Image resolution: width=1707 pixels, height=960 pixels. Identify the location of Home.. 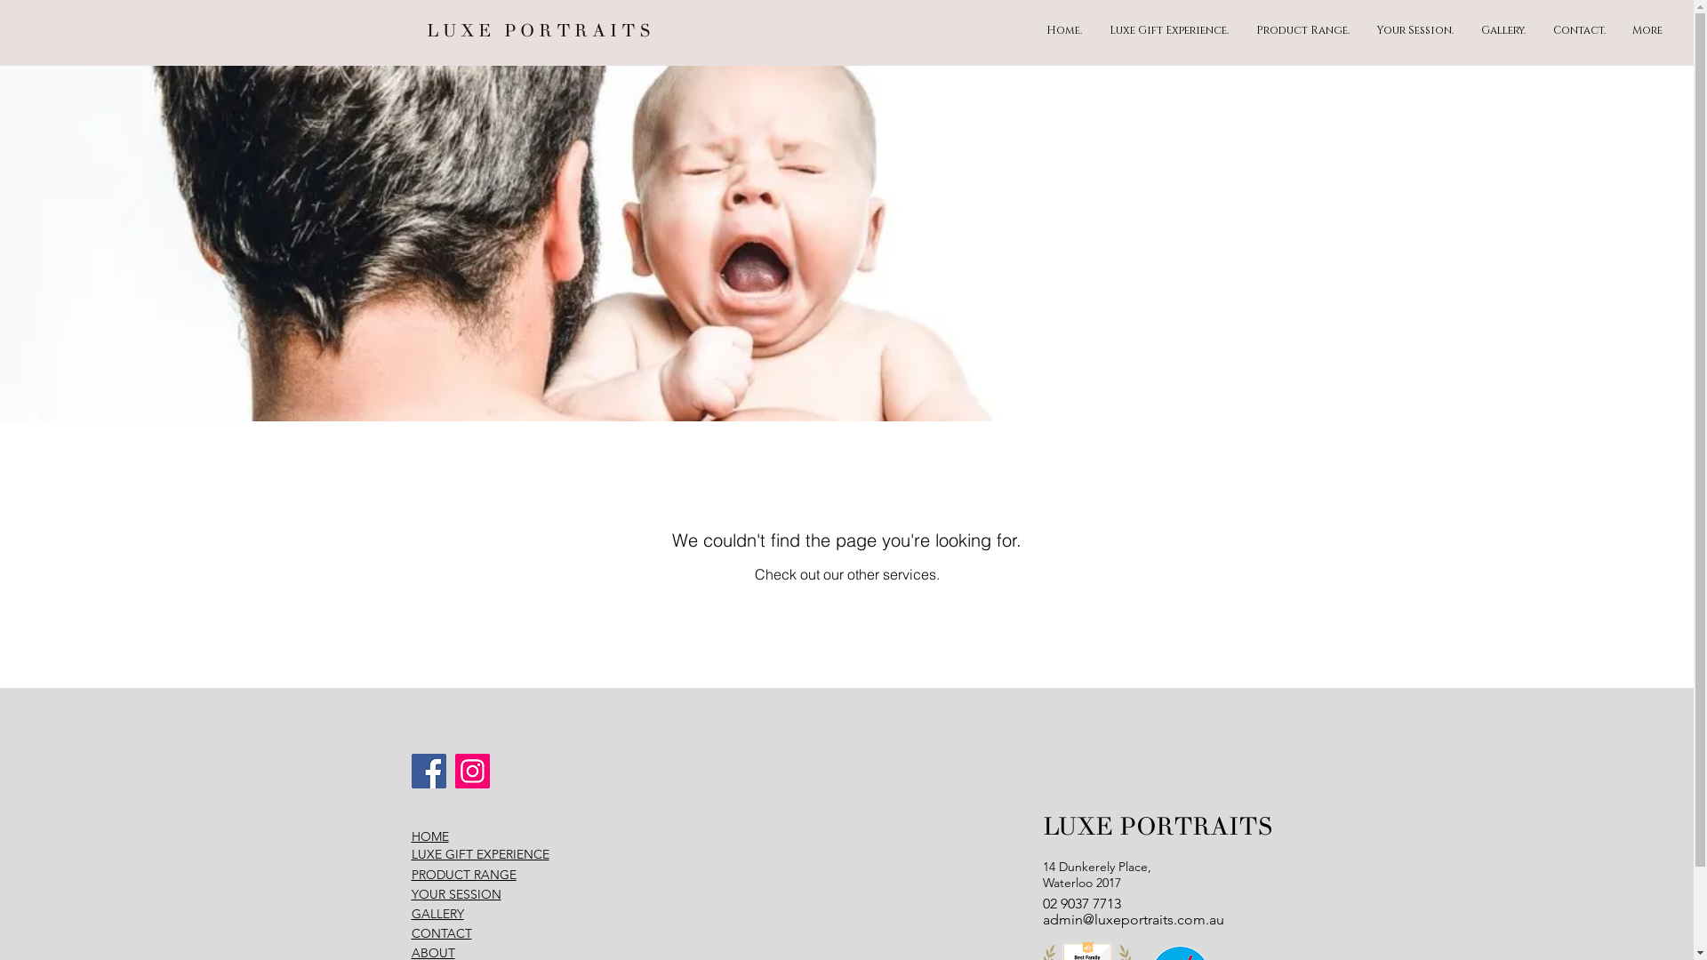
(1065, 30).